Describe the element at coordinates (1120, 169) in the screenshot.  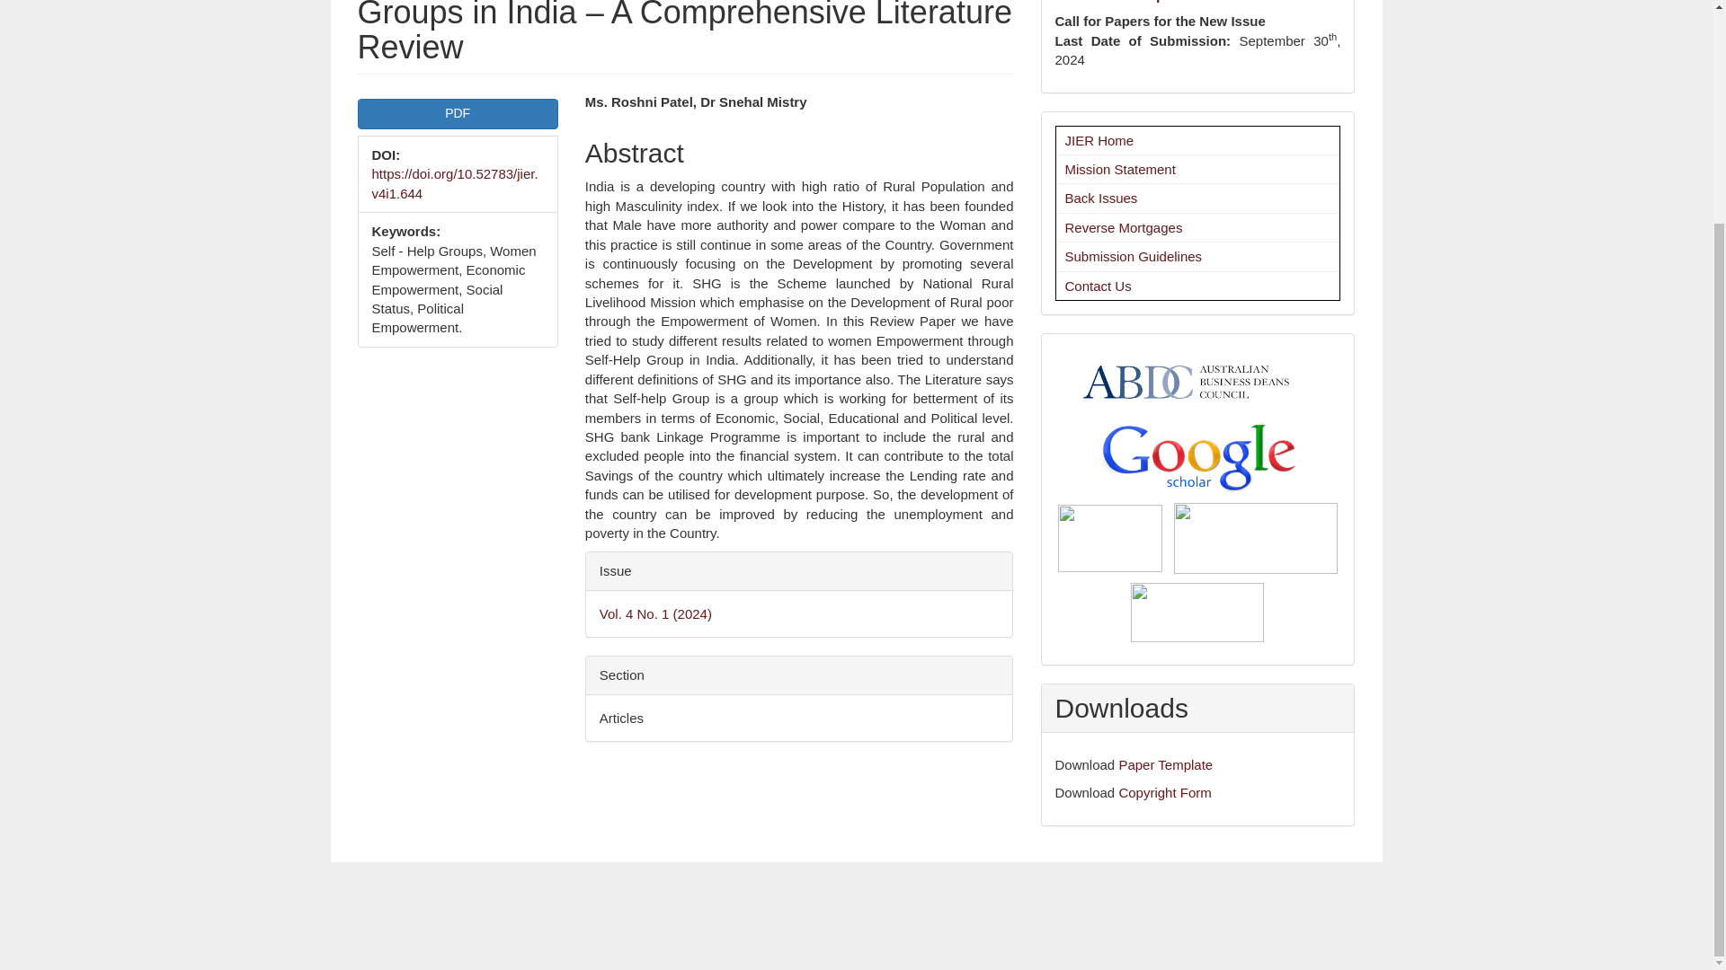
I see `Mission Statement` at that location.